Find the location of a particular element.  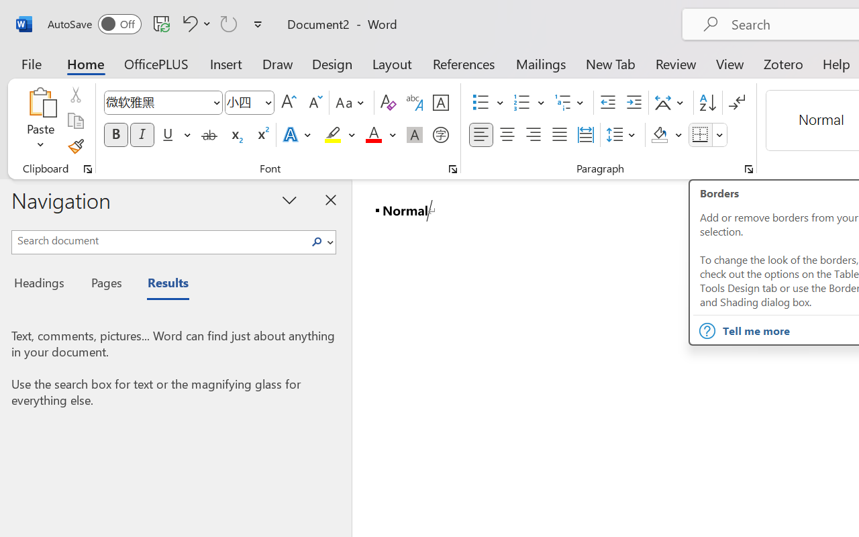

Italic is located at coordinates (142, 135).